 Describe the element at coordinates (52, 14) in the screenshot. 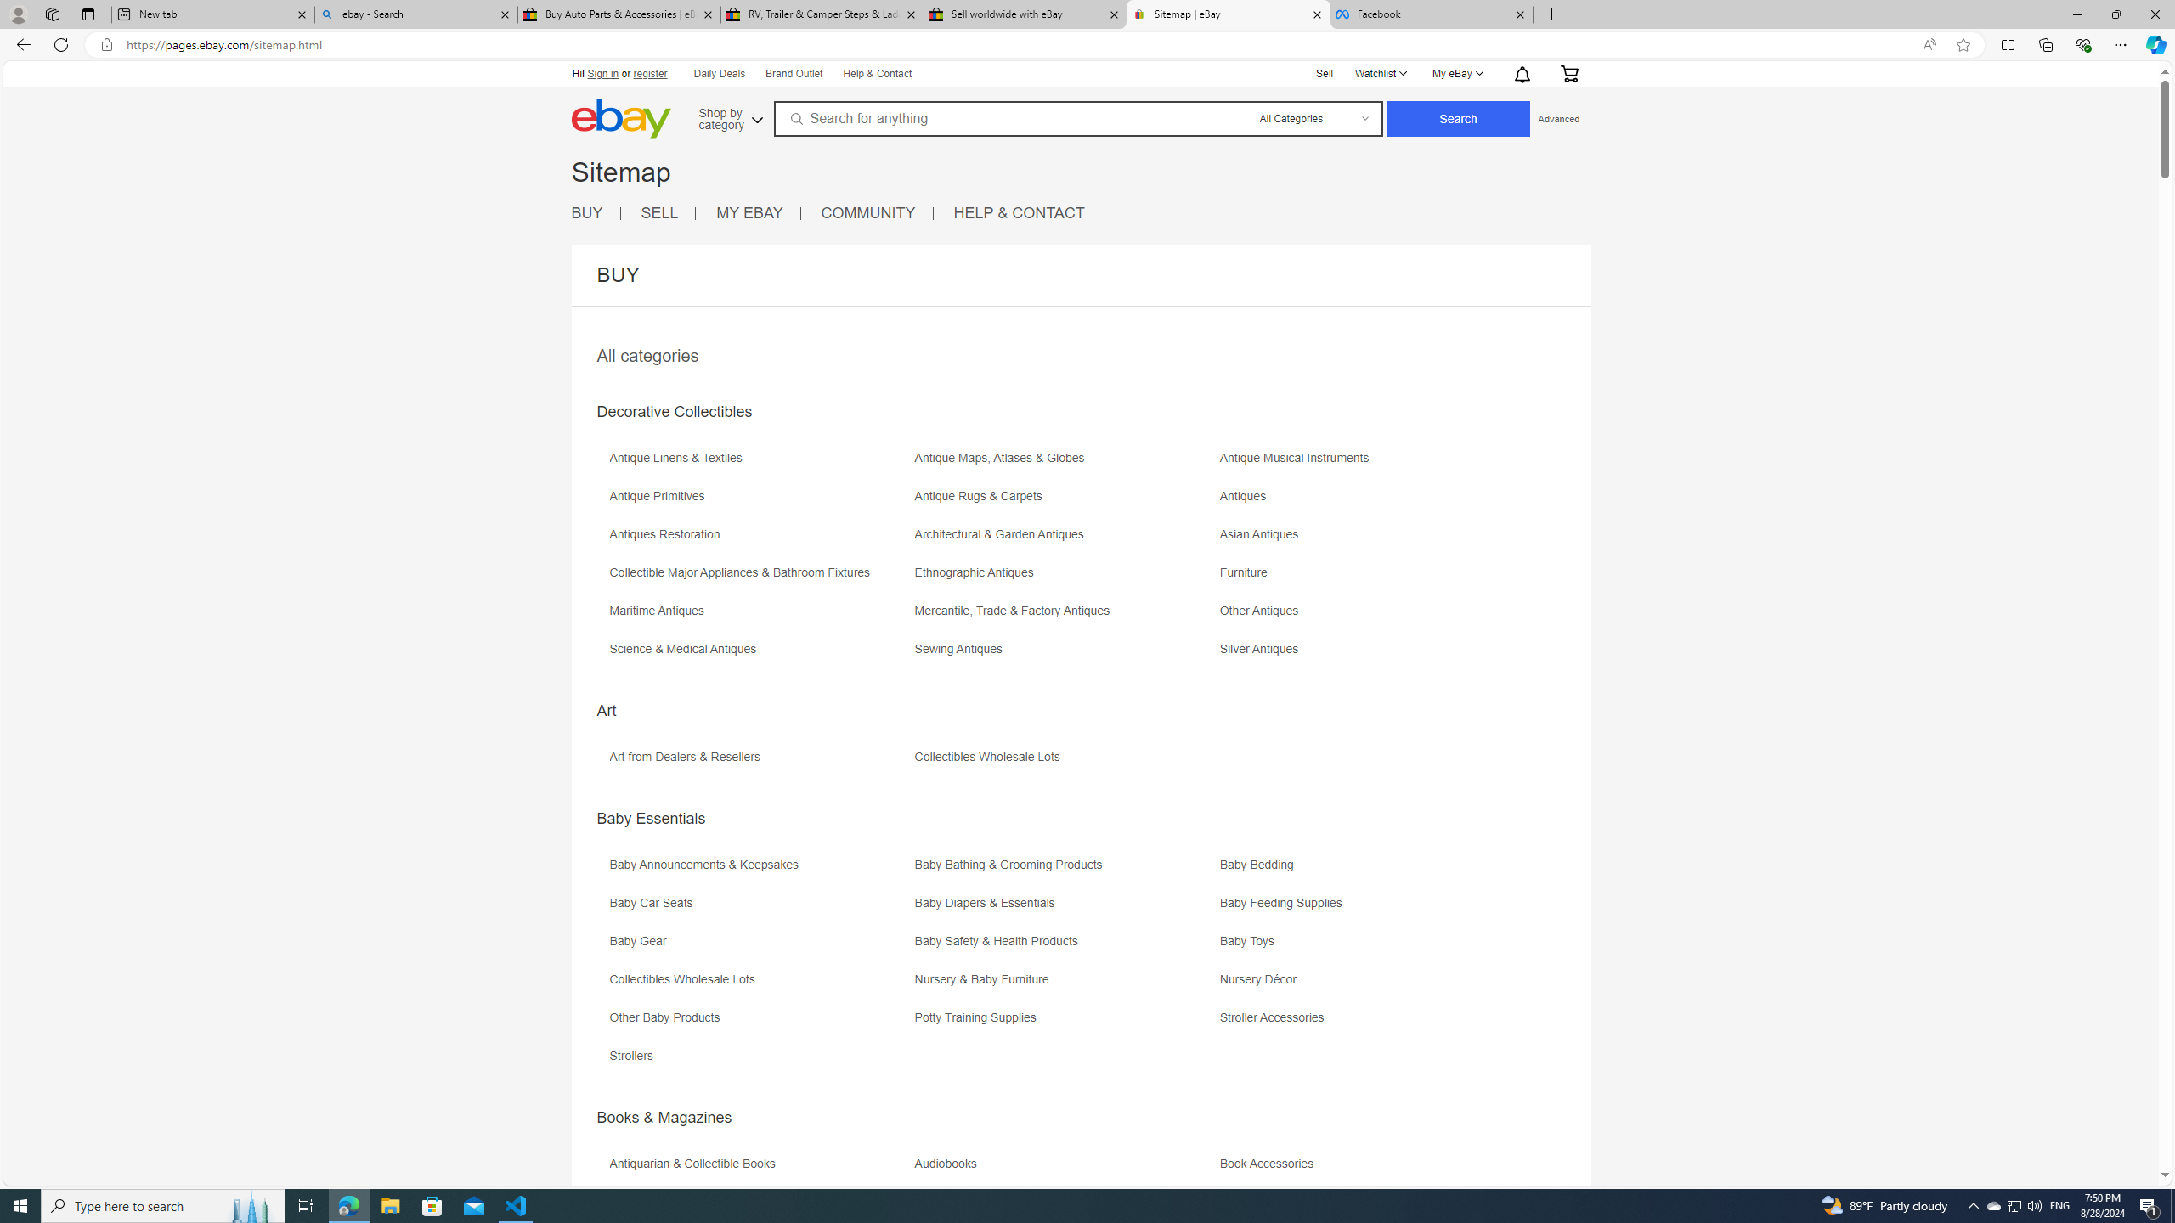

I see `Workspaces` at that location.